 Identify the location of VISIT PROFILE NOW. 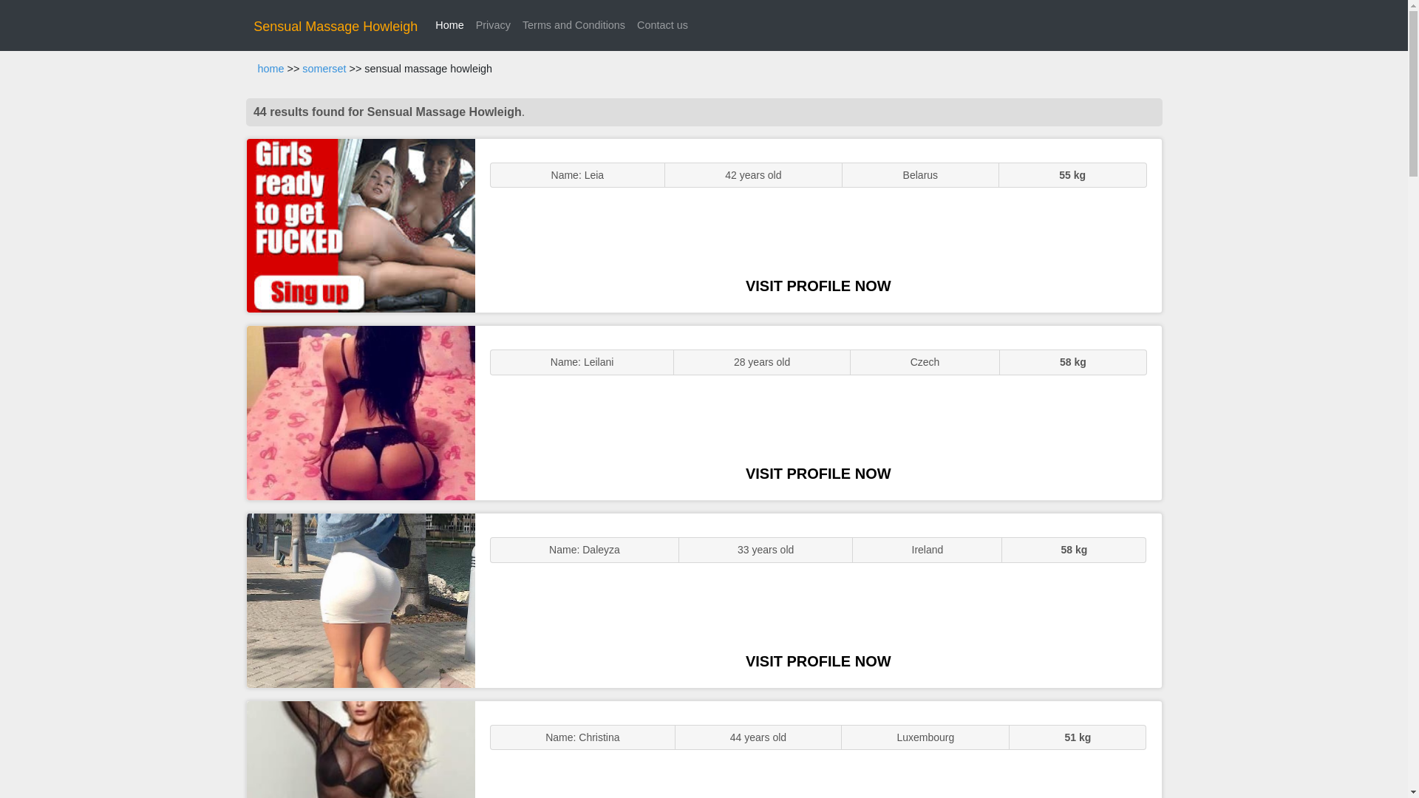
(818, 285).